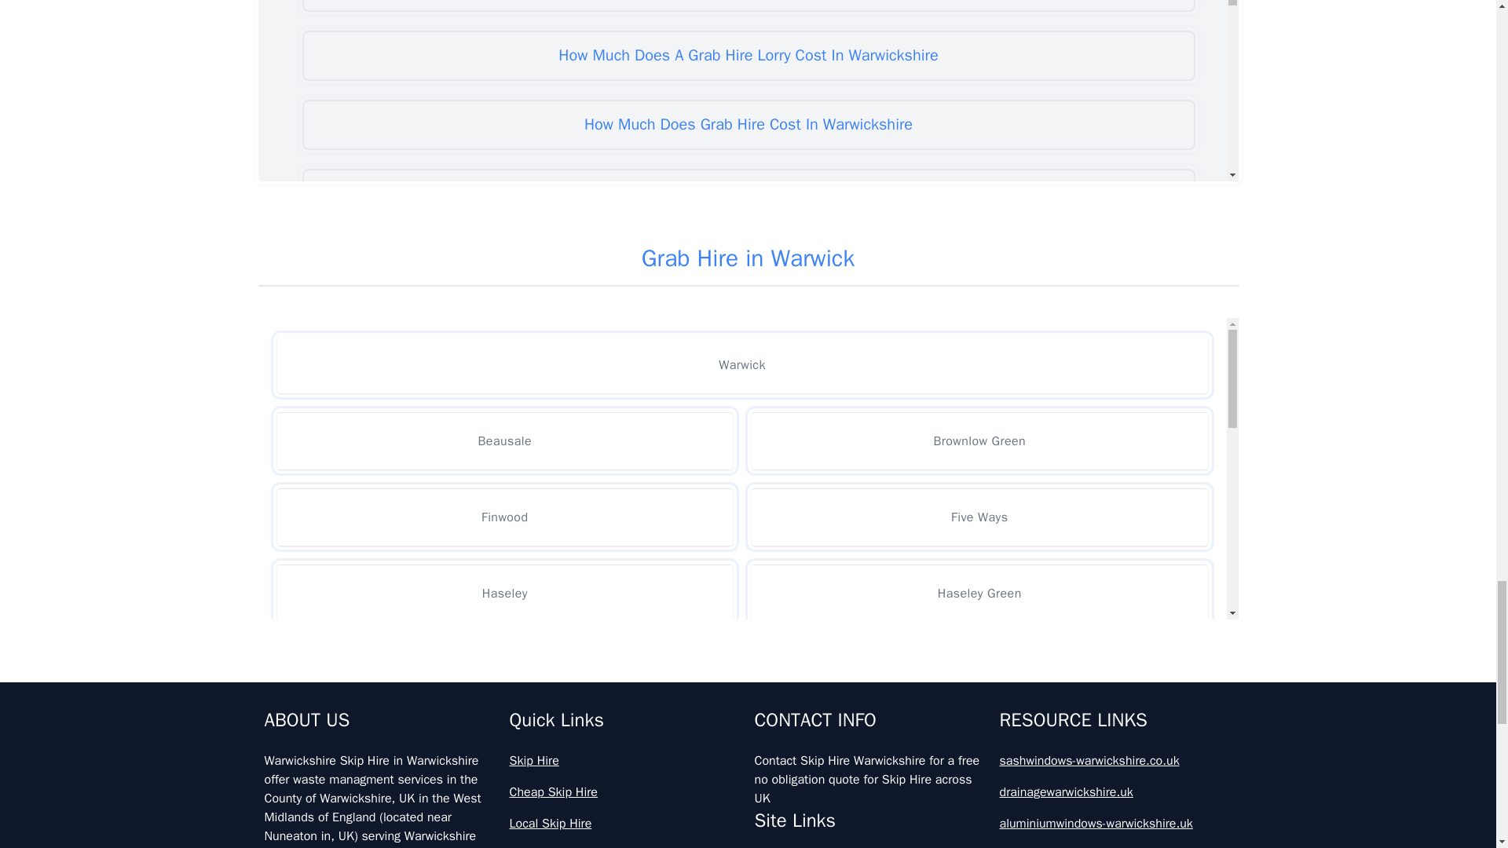 The image size is (1508, 848). I want to click on How Much Does A Grab Hire Lorry Cost In Warwickshire, so click(748, 55).